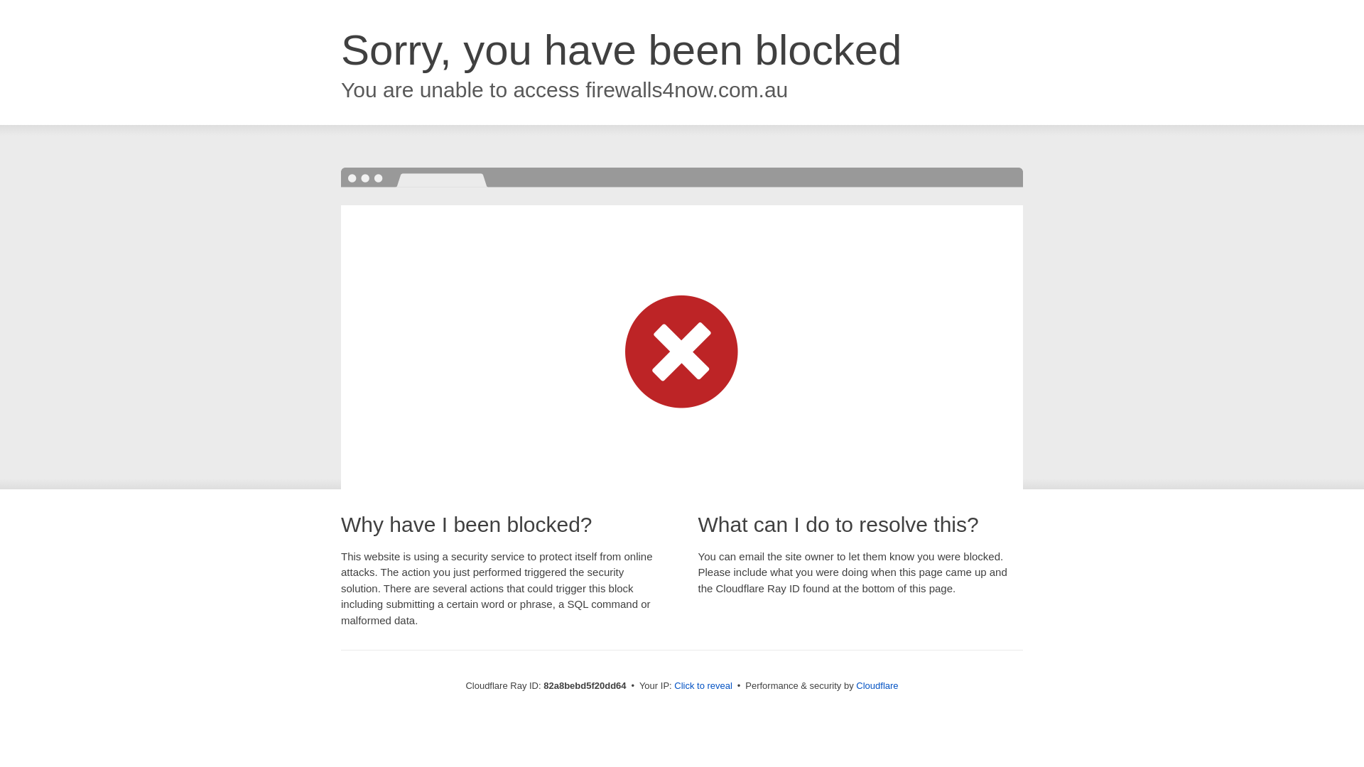 This screenshot has width=1364, height=767. What do you see at coordinates (877, 686) in the screenshot?
I see `Cloudflare` at bounding box center [877, 686].